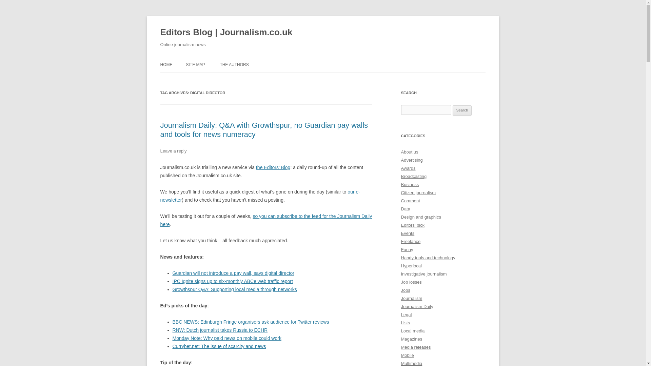 The image size is (651, 366). I want to click on SITE MAP, so click(195, 64).